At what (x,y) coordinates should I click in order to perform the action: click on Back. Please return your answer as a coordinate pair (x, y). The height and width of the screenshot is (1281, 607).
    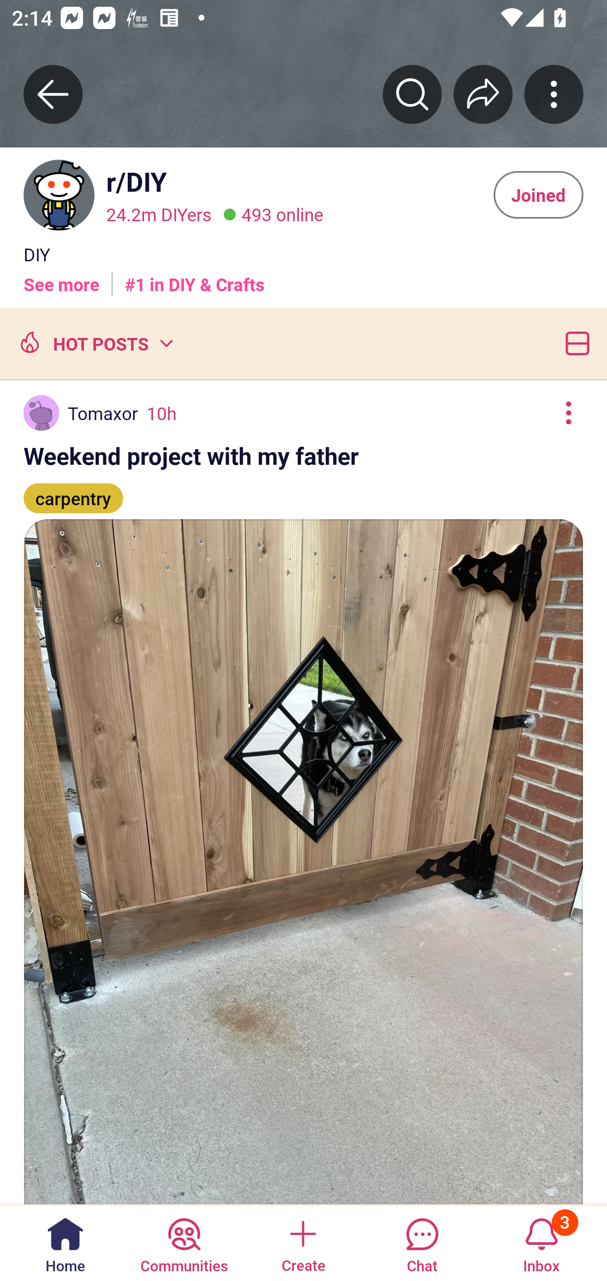
    Looking at the image, I should click on (53, 94).